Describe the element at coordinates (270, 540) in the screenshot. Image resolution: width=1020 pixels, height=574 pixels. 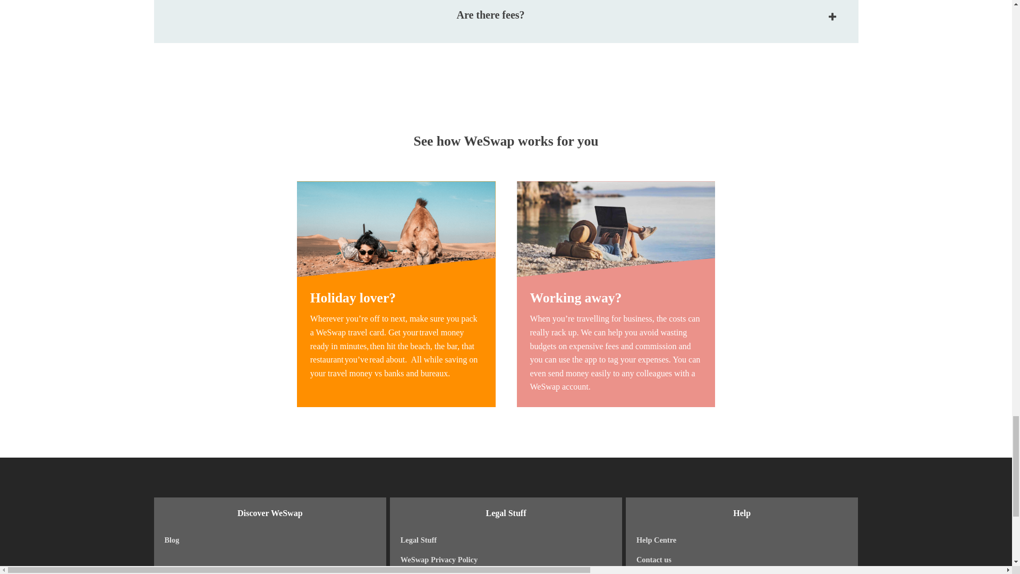
I see `Blog` at that location.